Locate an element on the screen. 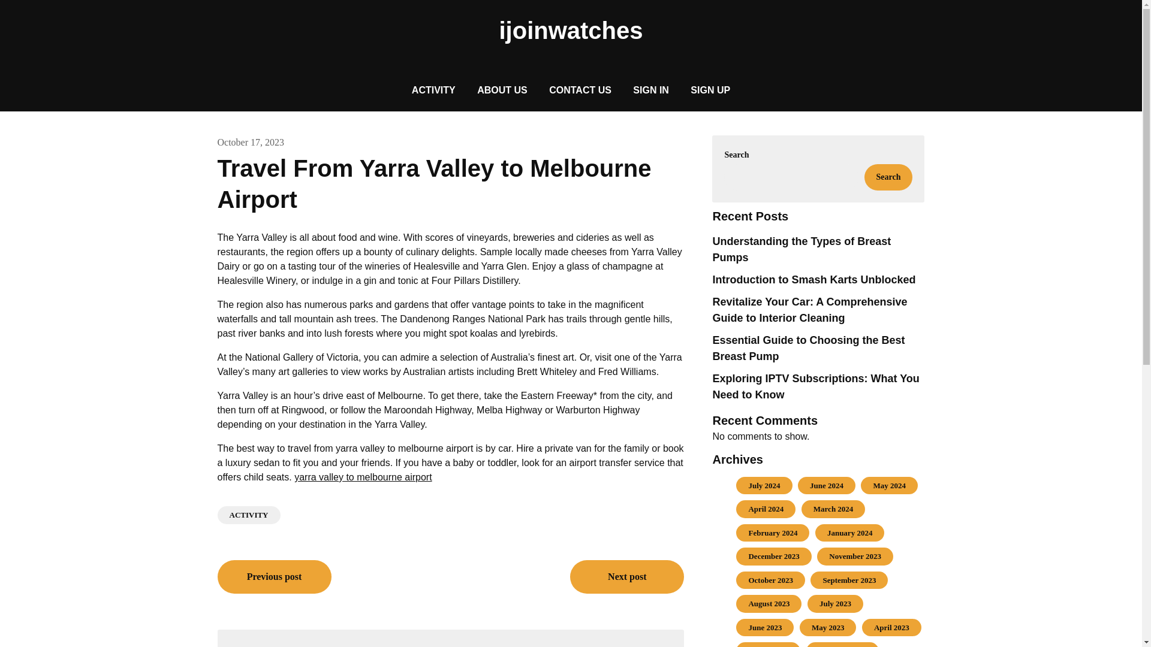  May 2023 is located at coordinates (828, 628).